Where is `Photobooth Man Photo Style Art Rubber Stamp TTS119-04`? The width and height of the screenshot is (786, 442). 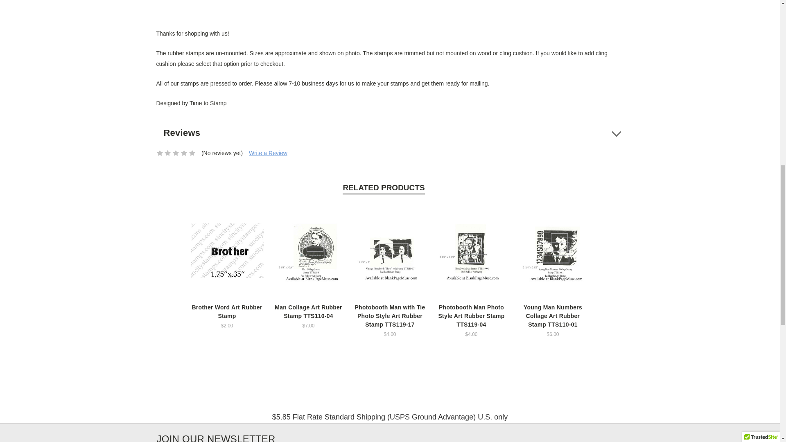 Photobooth Man Photo Style Art Rubber Stamp TTS119-04 is located at coordinates (471, 250).